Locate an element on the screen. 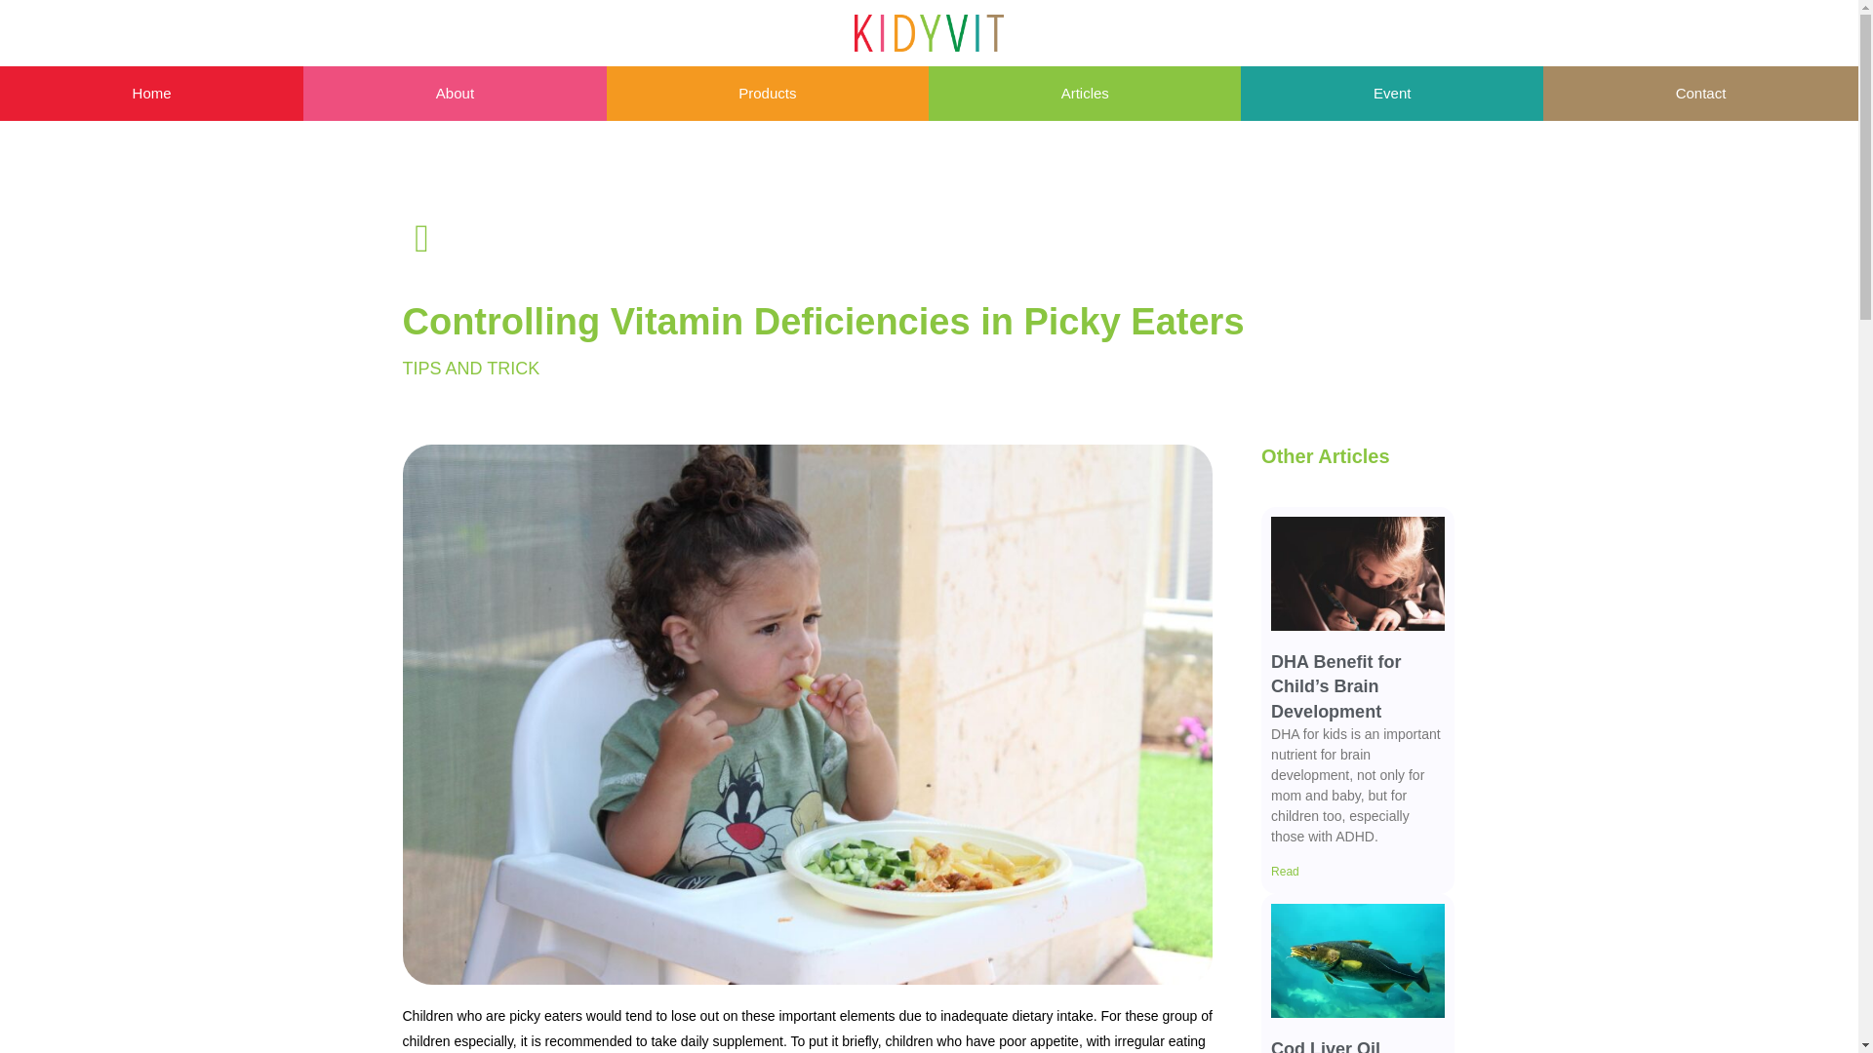 This screenshot has width=1873, height=1053. Home is located at coordinates (152, 94).